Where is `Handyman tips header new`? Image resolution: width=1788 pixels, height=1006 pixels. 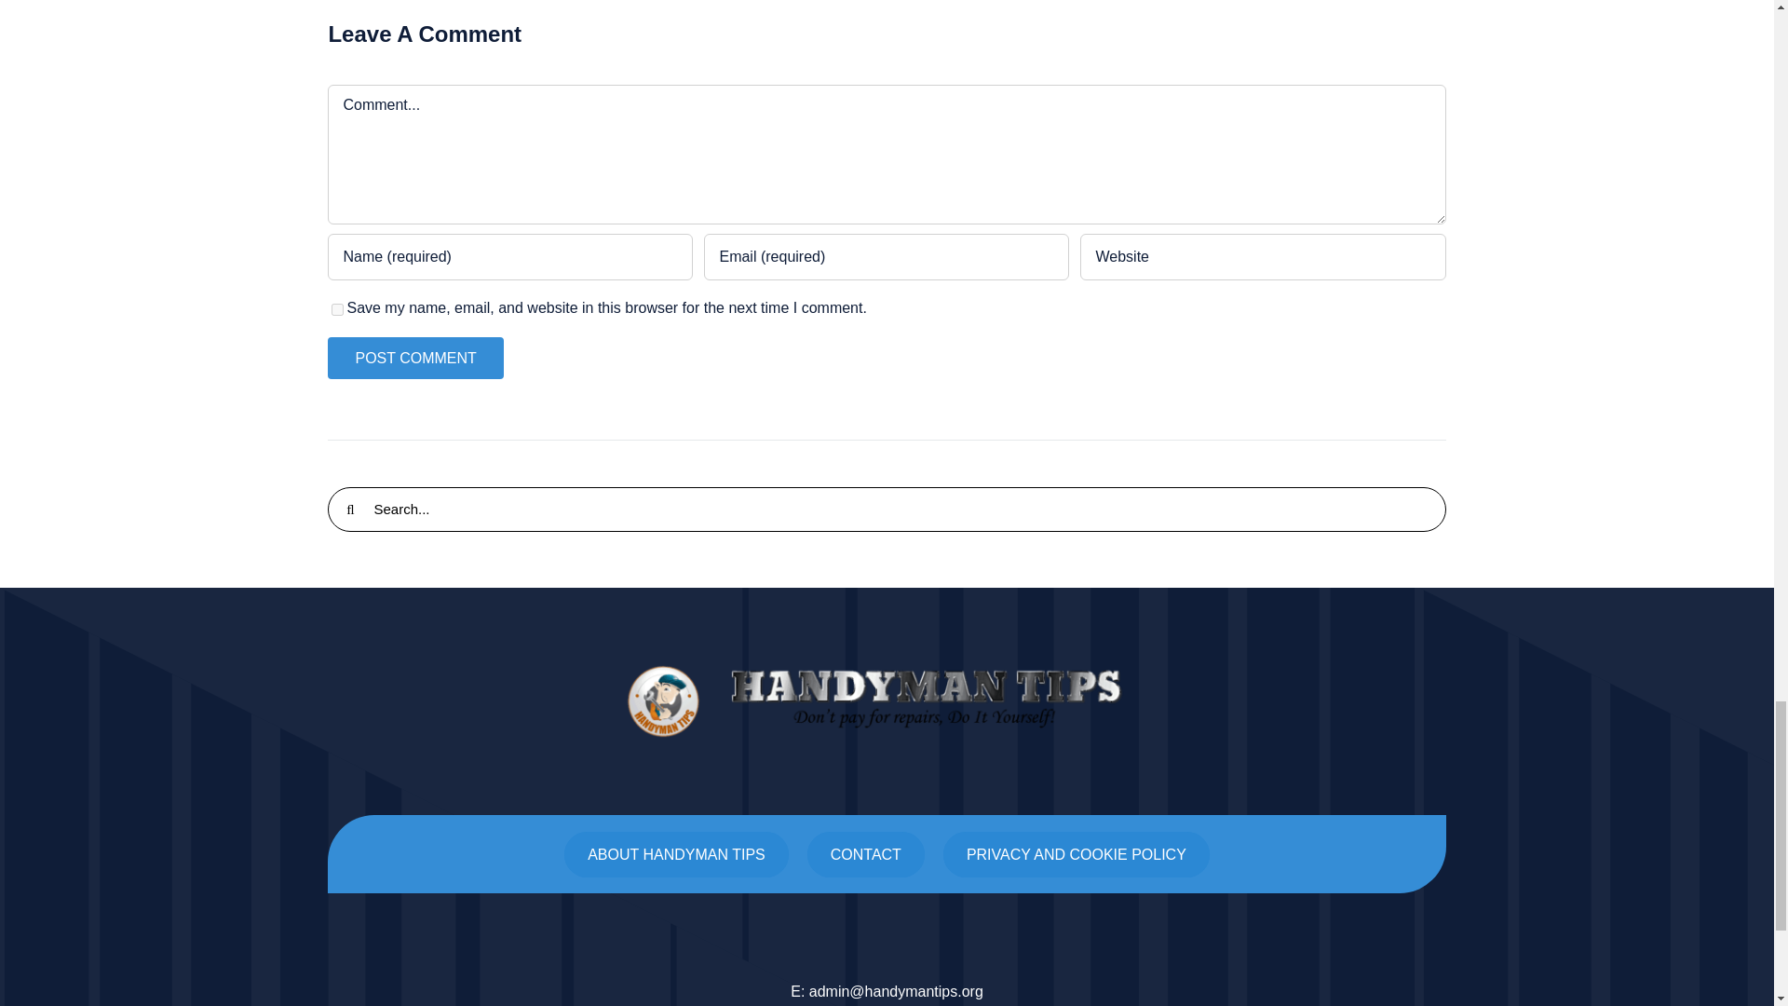
Handyman tips header new is located at coordinates (887, 700).